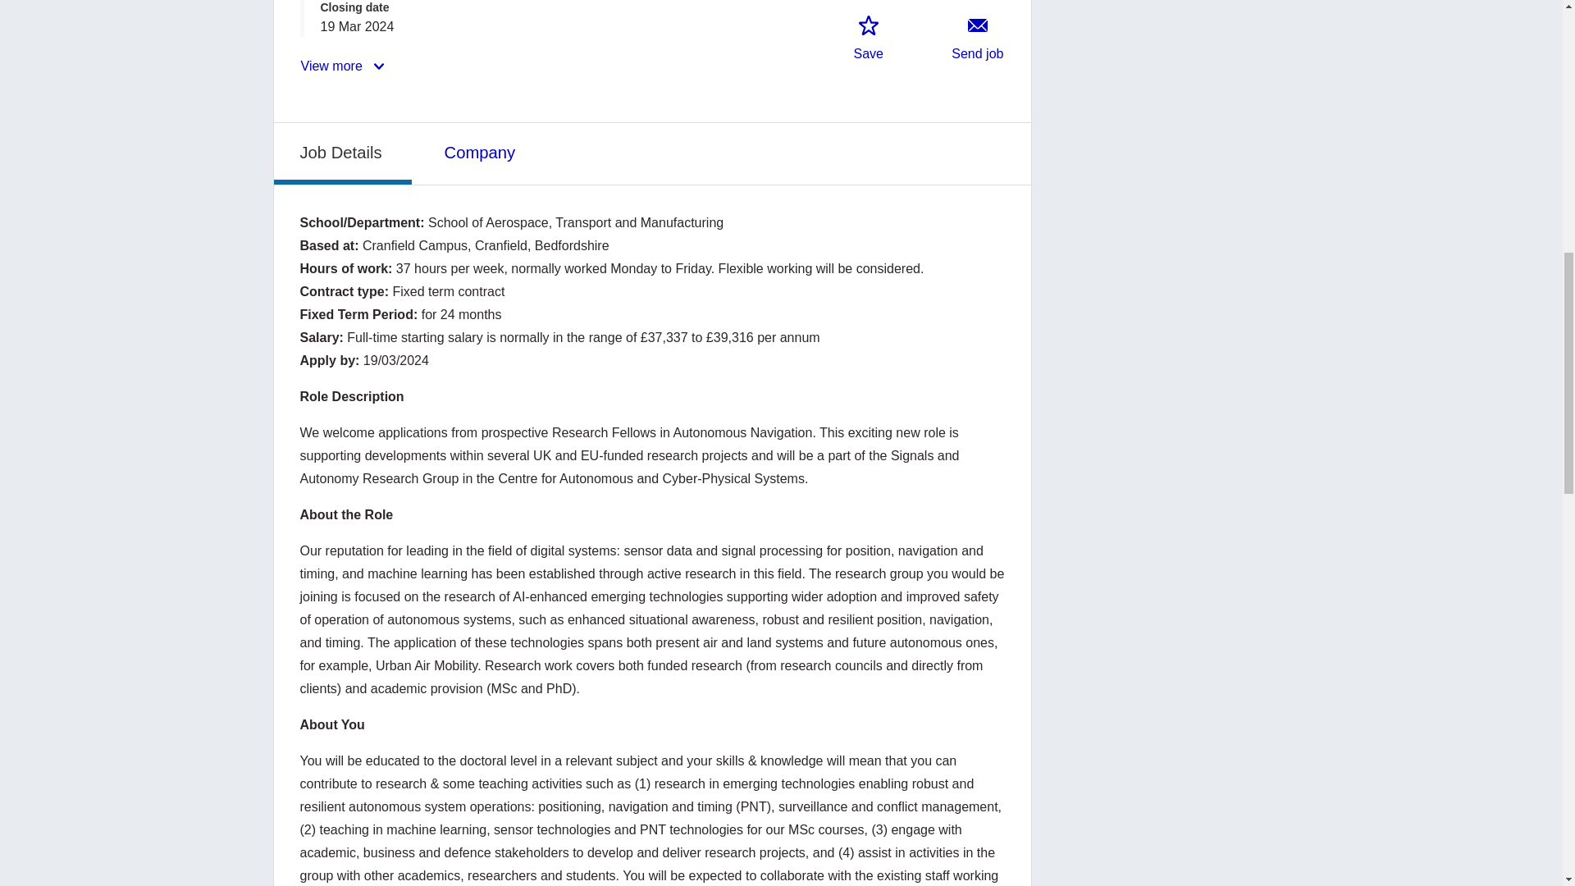 This screenshot has height=886, width=1575. Describe the element at coordinates (343, 153) in the screenshot. I see `Job Details` at that location.